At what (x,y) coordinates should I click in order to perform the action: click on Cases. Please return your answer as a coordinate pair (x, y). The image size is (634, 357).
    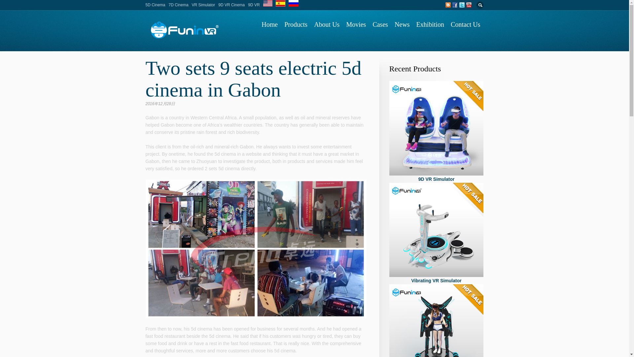
    Looking at the image, I should click on (380, 24).